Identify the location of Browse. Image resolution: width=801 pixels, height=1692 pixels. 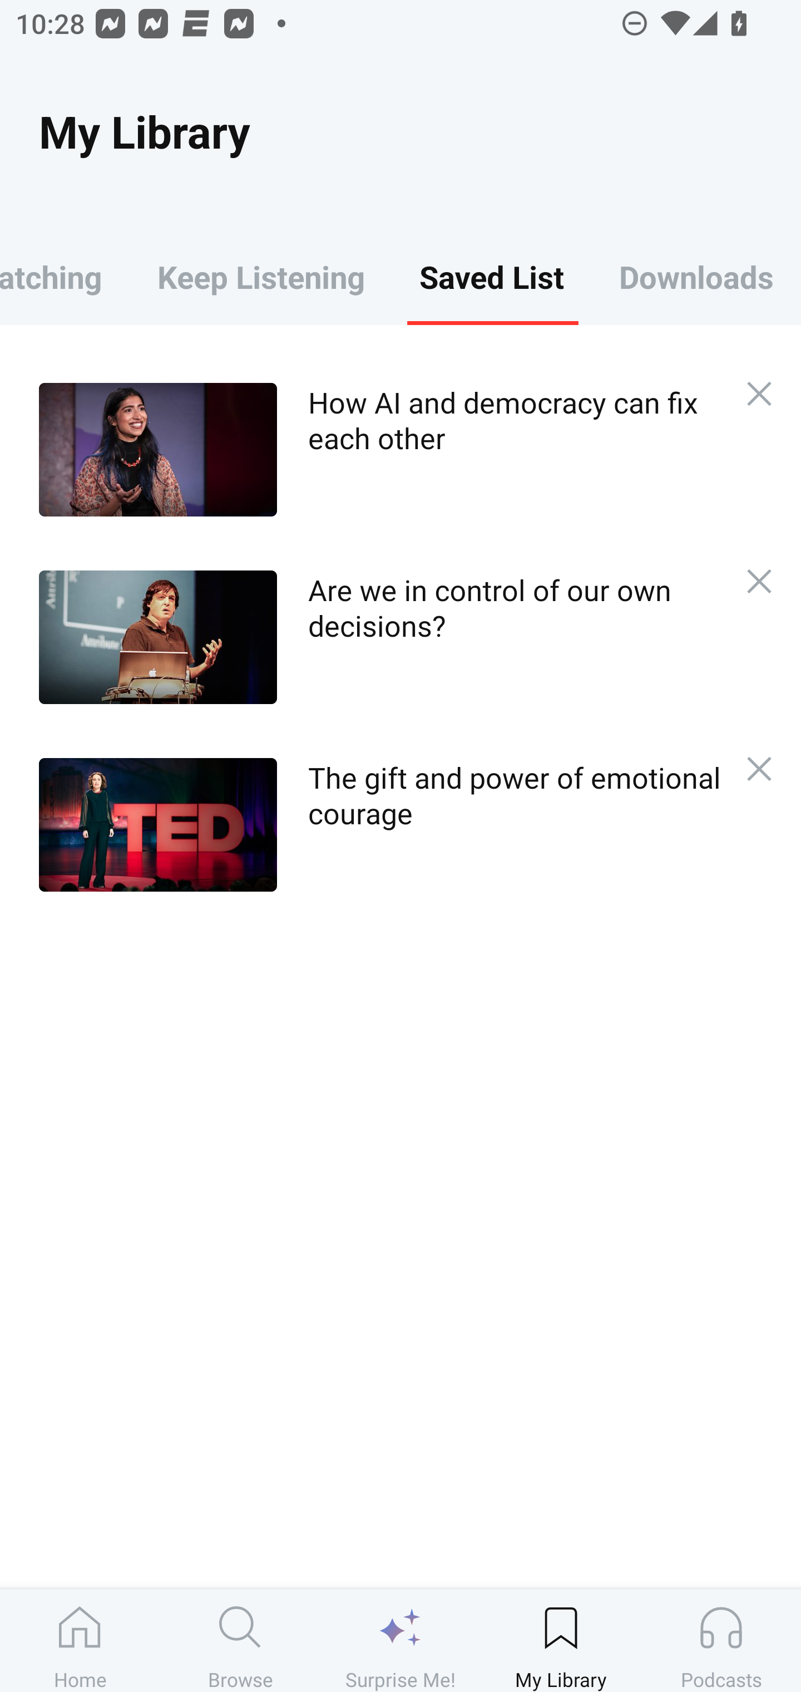
(240, 1640).